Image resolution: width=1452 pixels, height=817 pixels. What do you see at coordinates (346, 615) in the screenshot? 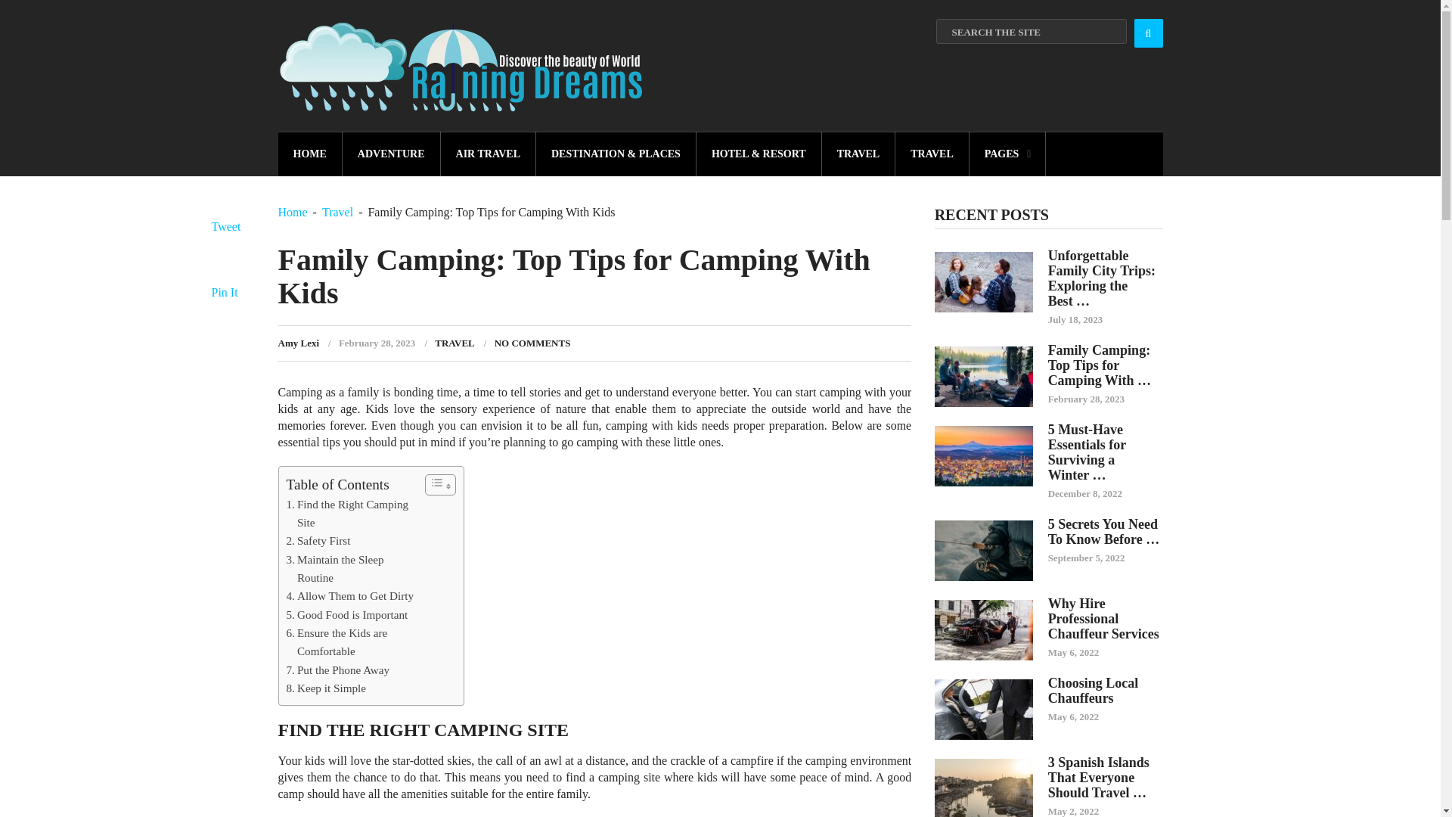
I see `Good Food is Important` at bounding box center [346, 615].